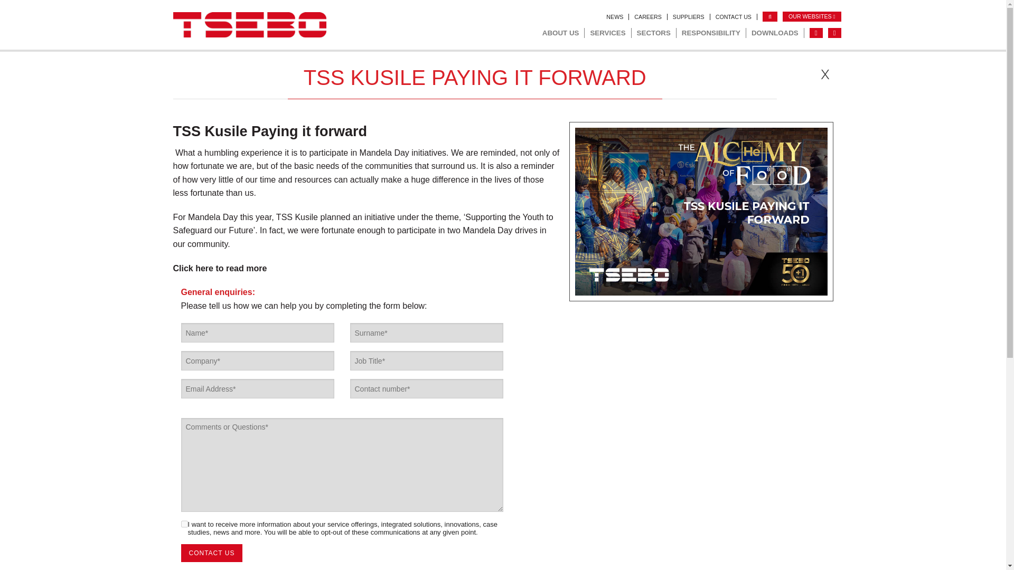  What do you see at coordinates (561, 33) in the screenshot?
I see `ABOUT US` at bounding box center [561, 33].